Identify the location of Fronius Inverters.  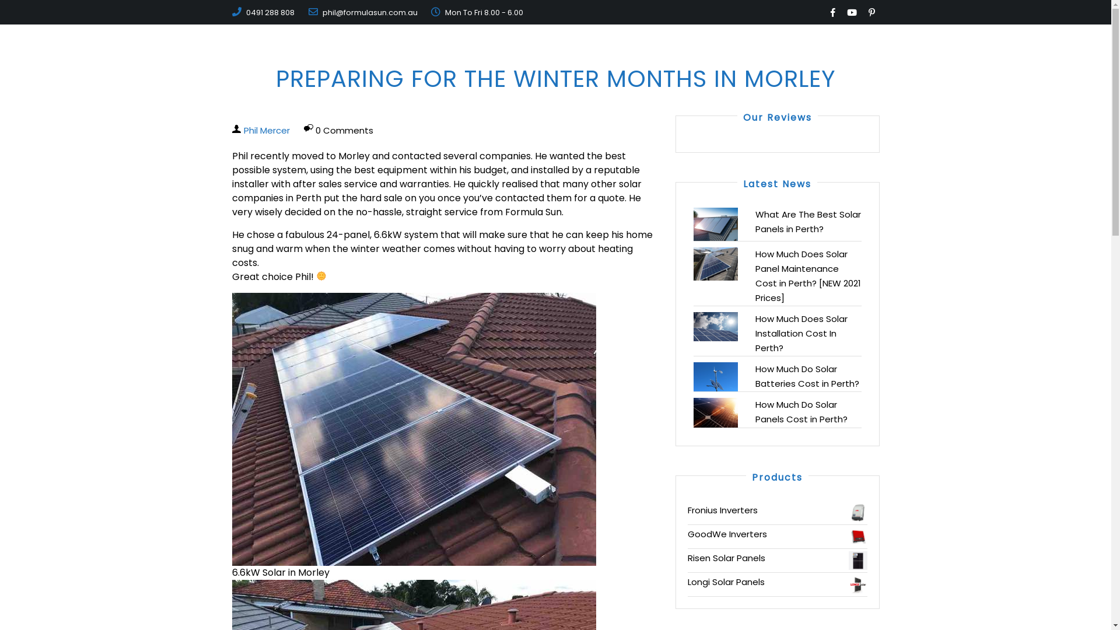
(777, 510).